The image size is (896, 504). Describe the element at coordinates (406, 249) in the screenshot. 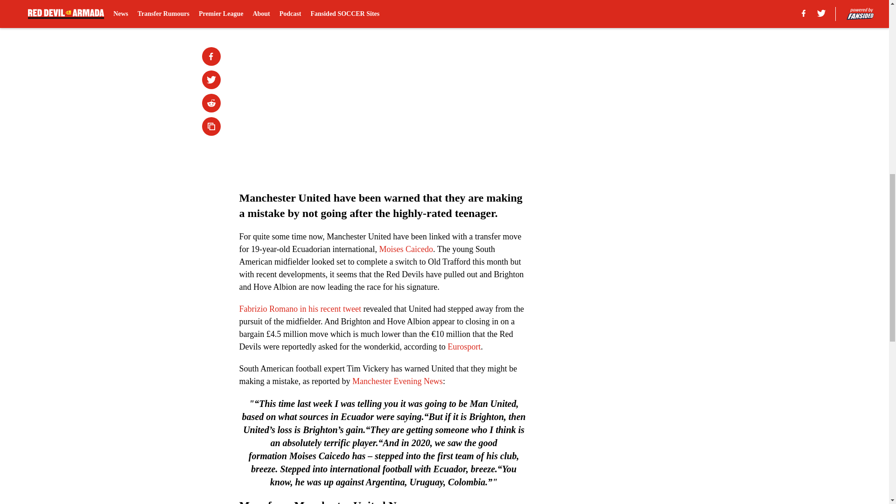

I see `Moises Caicedo` at that location.